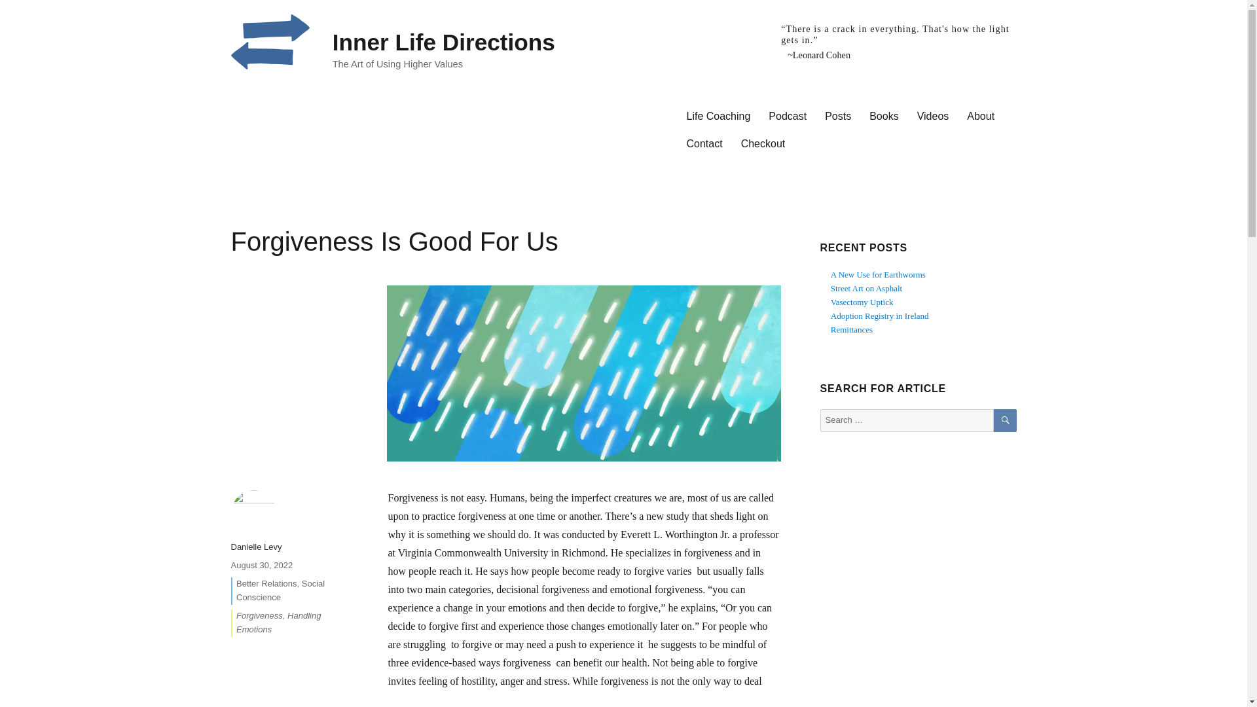 Image resolution: width=1257 pixels, height=707 pixels. What do you see at coordinates (278, 622) in the screenshot?
I see `Handling Emotions` at bounding box center [278, 622].